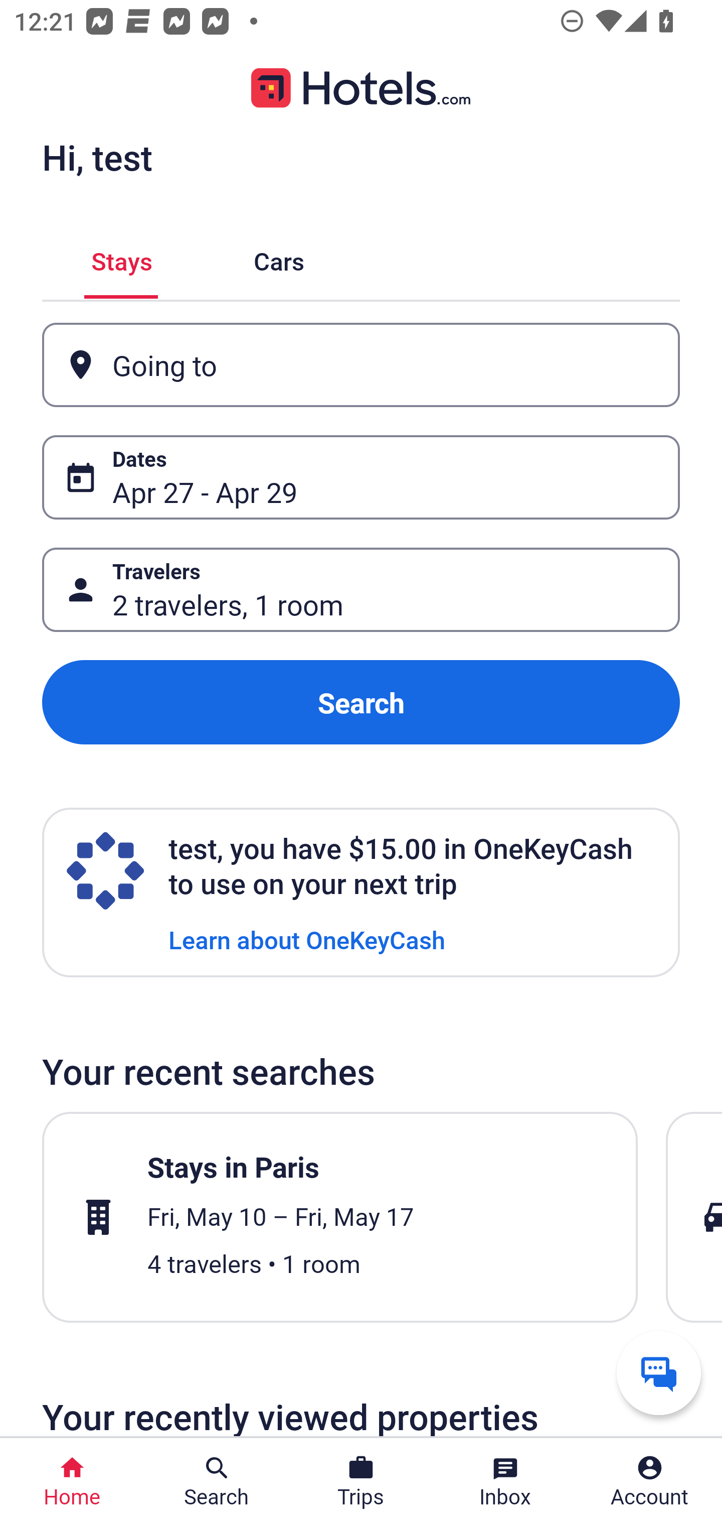 The image size is (722, 1526). Describe the element at coordinates (505, 1482) in the screenshot. I see `Inbox Inbox Button` at that location.